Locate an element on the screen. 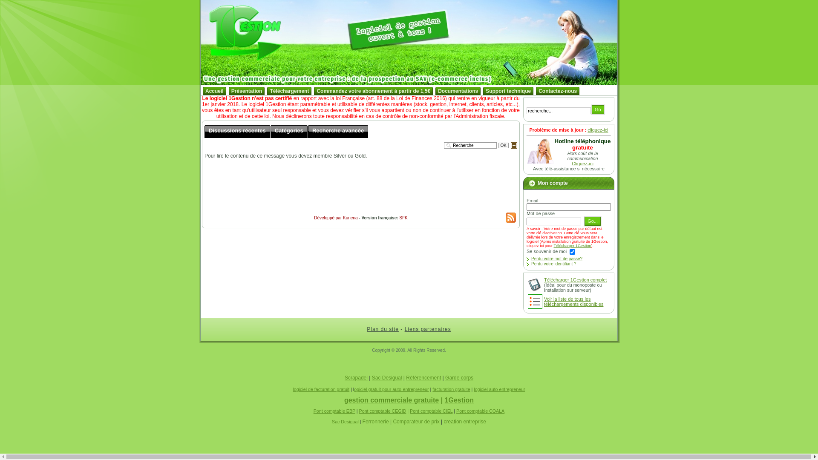 The width and height of the screenshot is (818, 460). creation entreprise is located at coordinates (465, 422).